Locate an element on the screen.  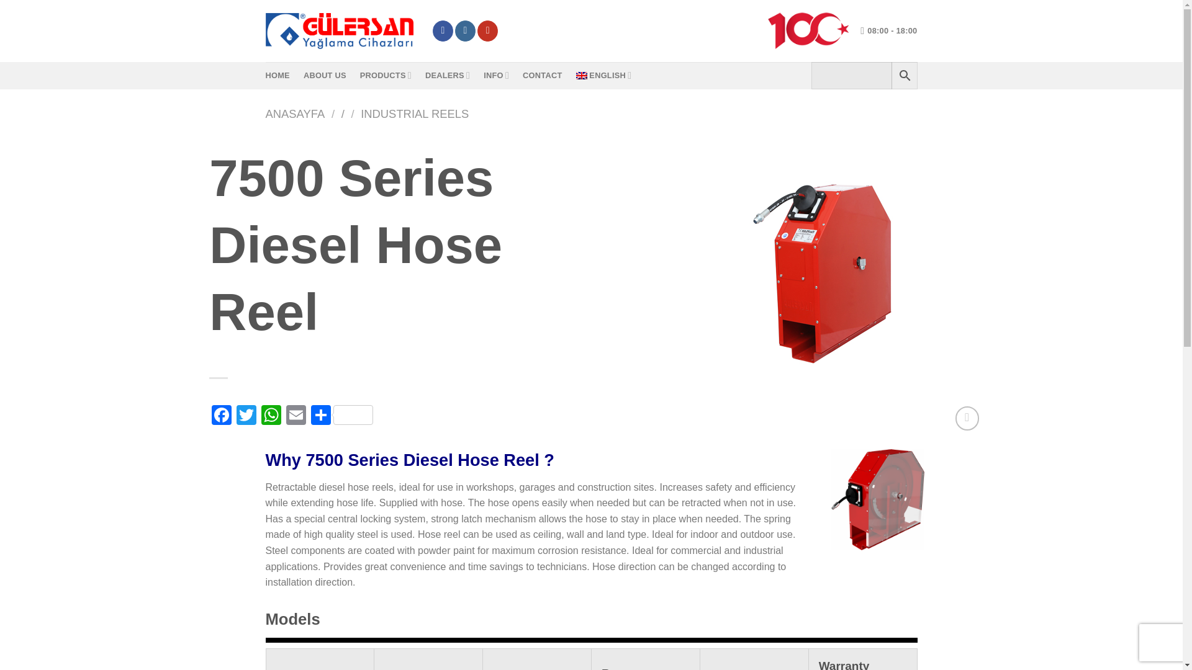
Twitter is located at coordinates (246, 417).